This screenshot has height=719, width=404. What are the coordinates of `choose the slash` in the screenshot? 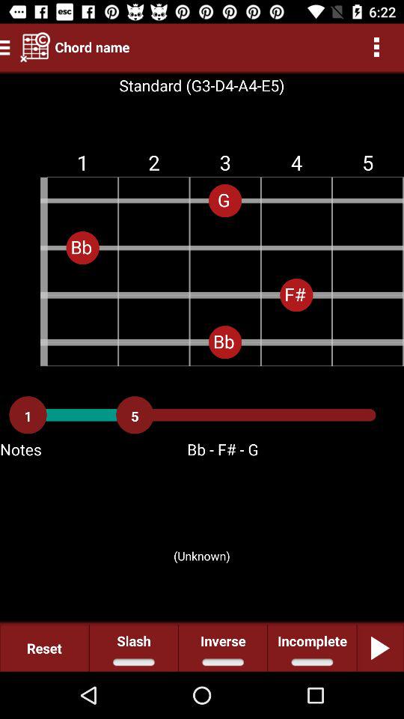 It's located at (133, 647).